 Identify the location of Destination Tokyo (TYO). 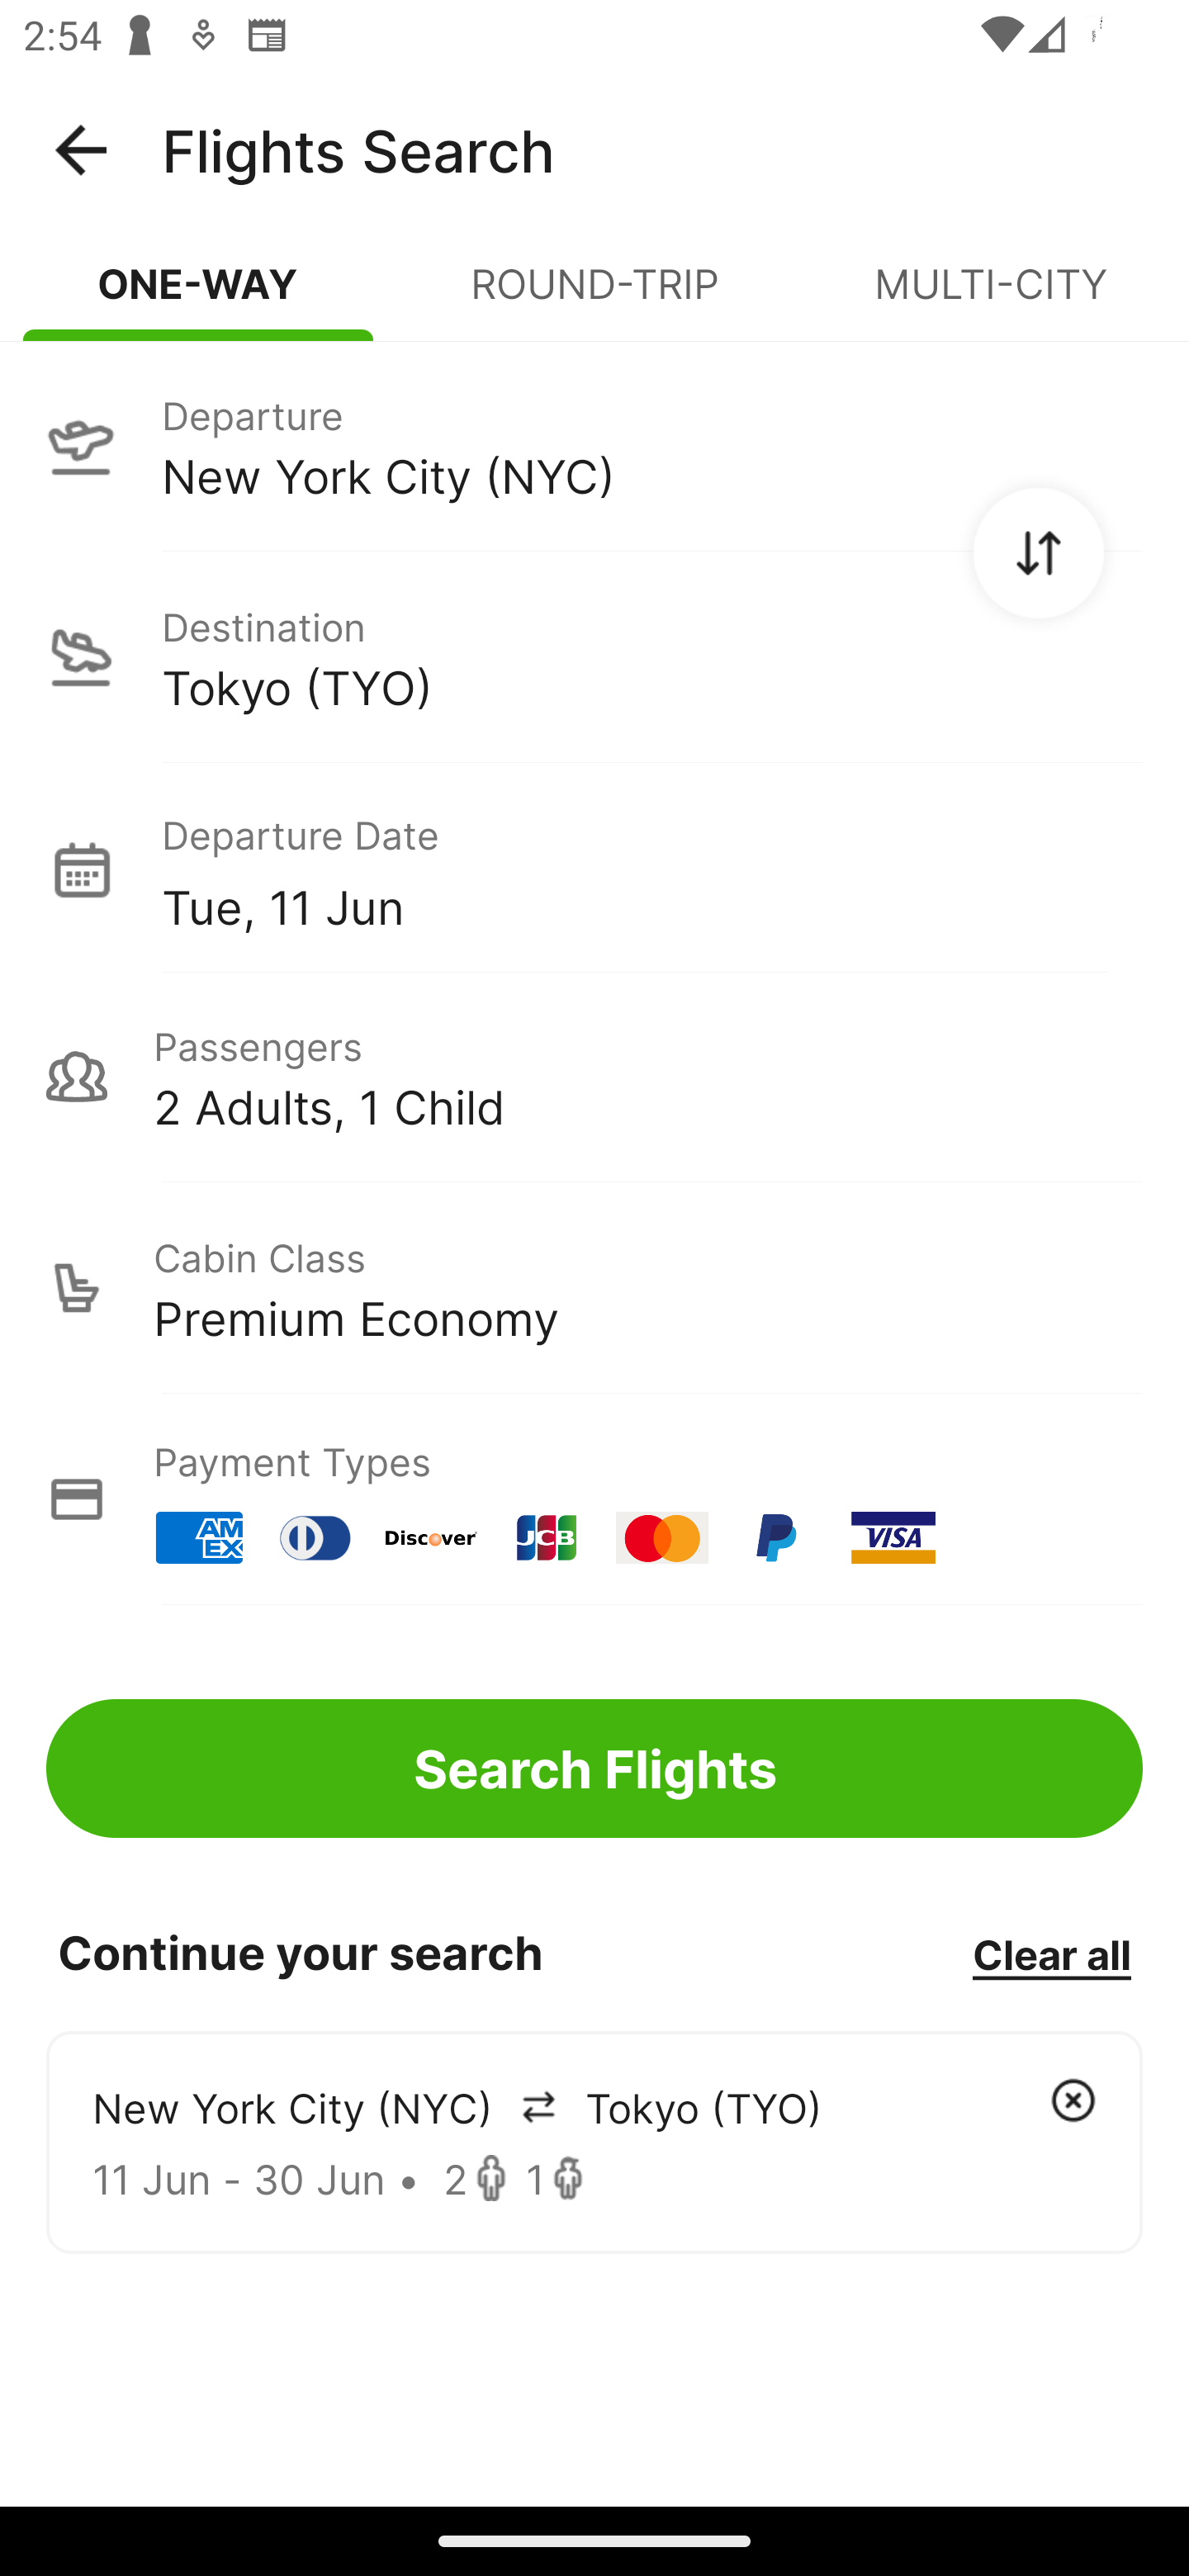
(594, 657).